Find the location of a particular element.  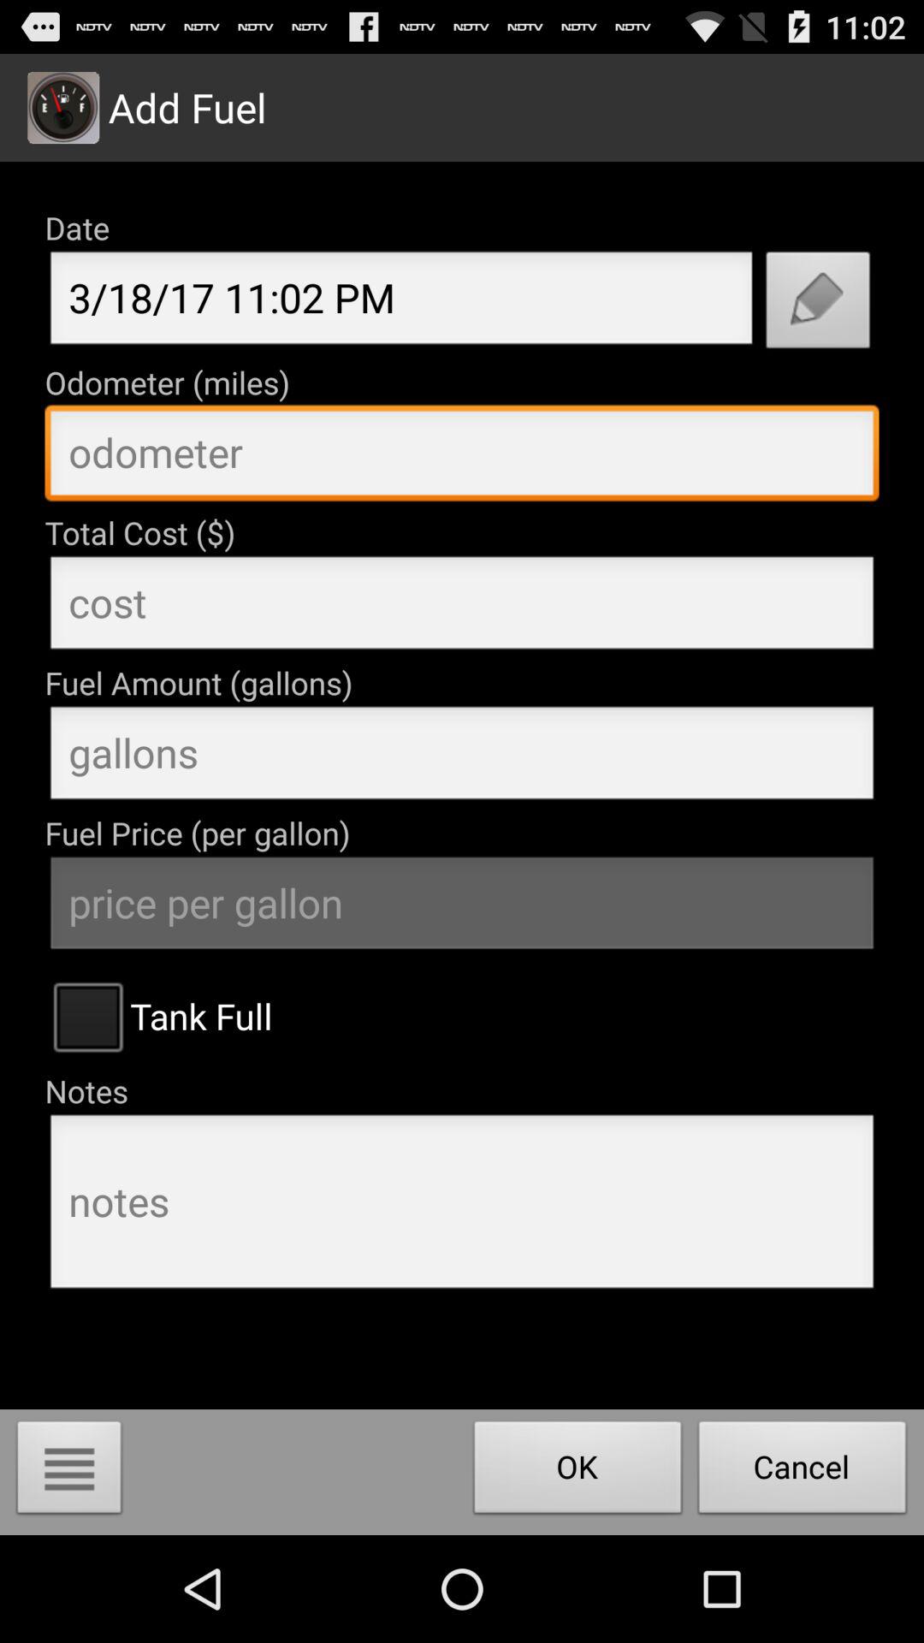

click on edit date icon next to date text field is located at coordinates (818, 305).